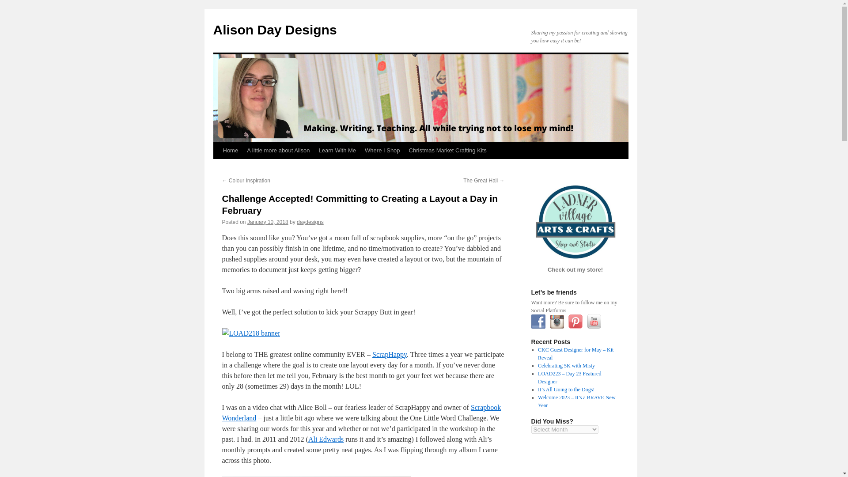 Image resolution: width=848 pixels, height=477 pixels. What do you see at coordinates (594, 322) in the screenshot?
I see `Follow Me on YouTube` at bounding box center [594, 322].